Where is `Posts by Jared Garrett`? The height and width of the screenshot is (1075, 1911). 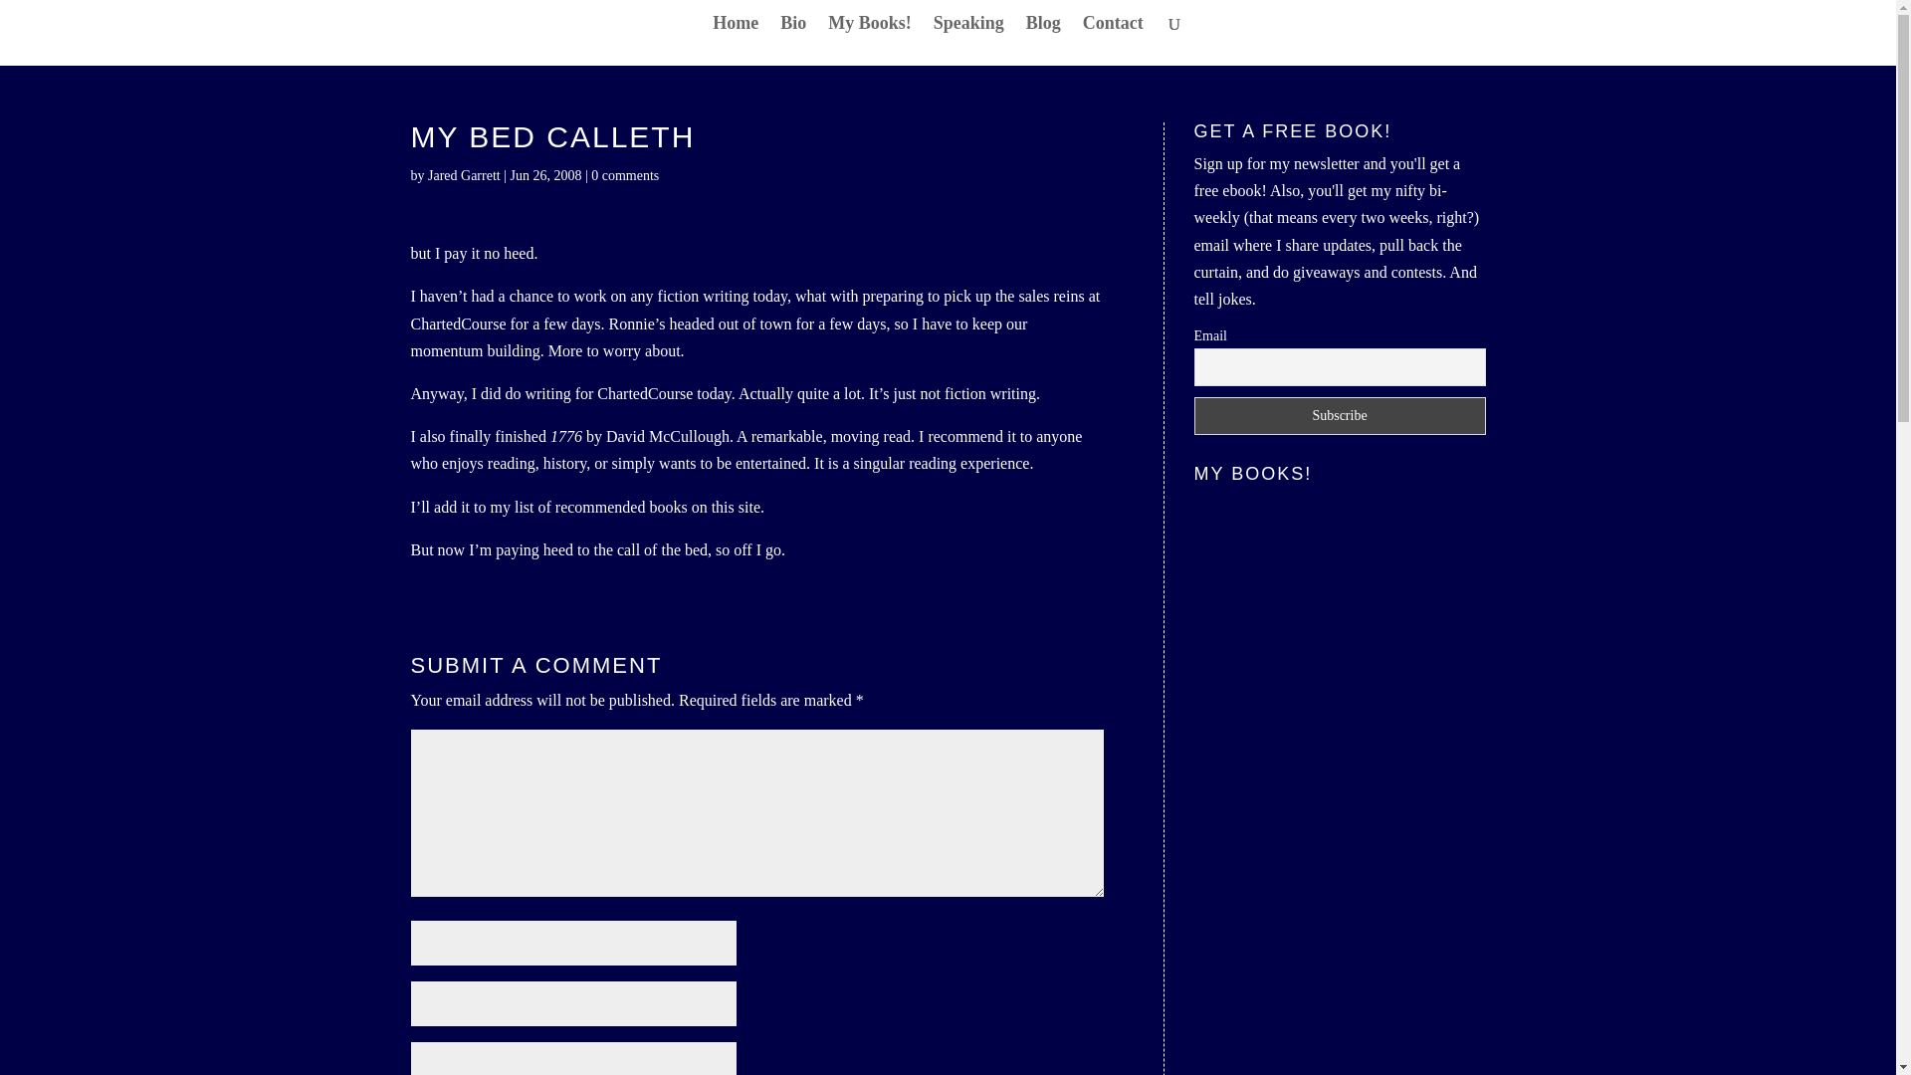
Posts by Jared Garrett is located at coordinates (464, 175).